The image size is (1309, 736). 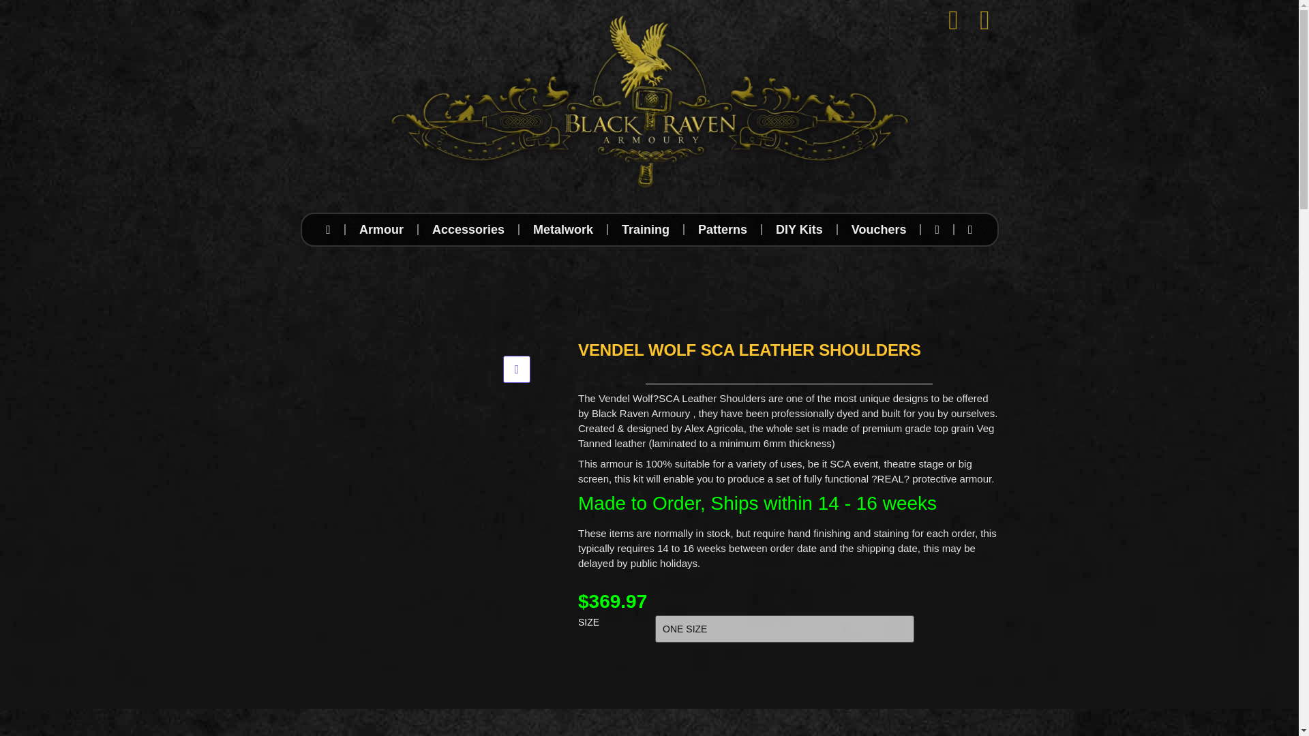 What do you see at coordinates (468, 229) in the screenshot?
I see `Accessories` at bounding box center [468, 229].